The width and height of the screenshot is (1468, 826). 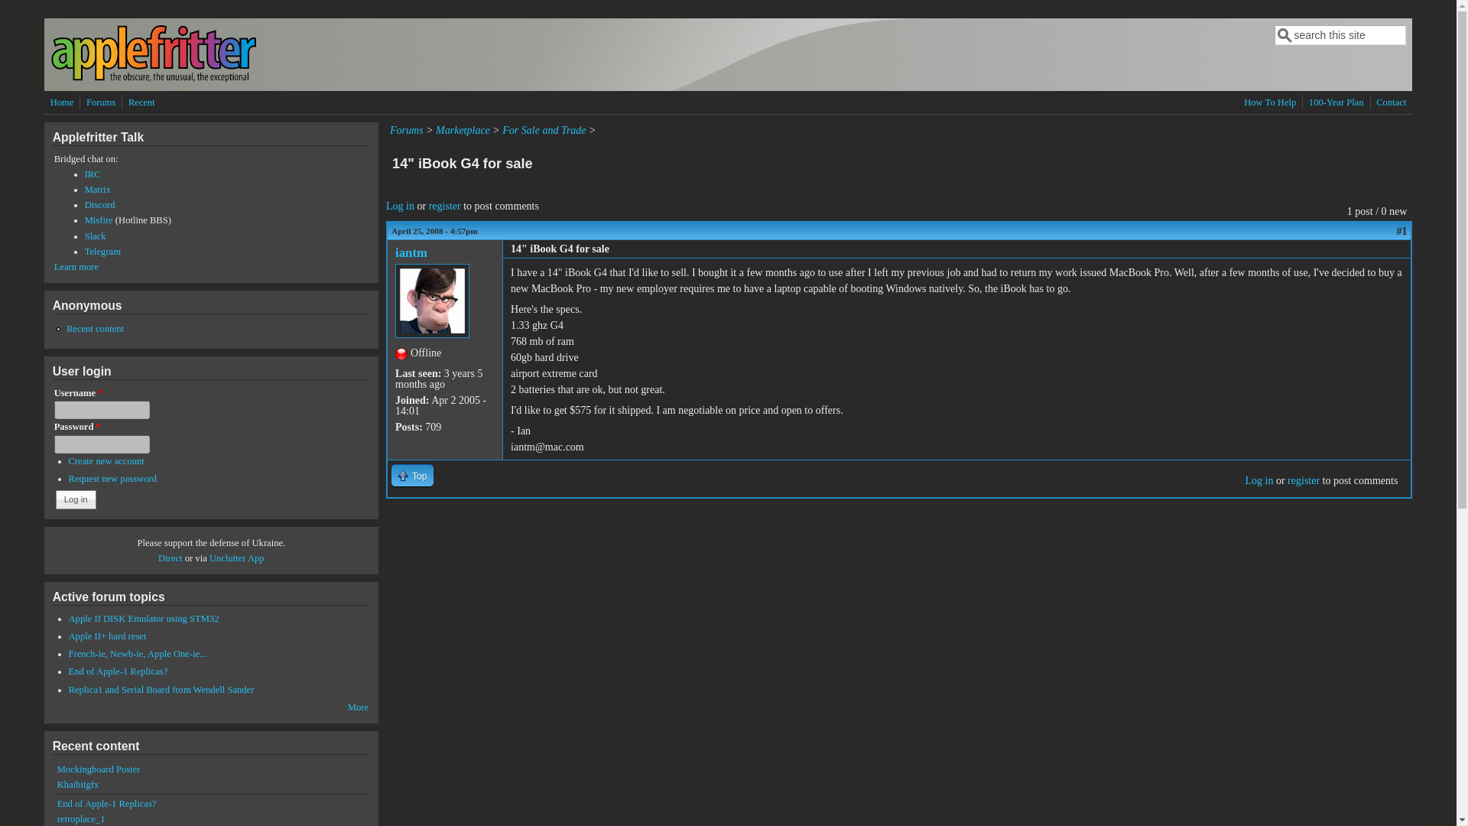 What do you see at coordinates (76, 267) in the screenshot?
I see `Learn more` at bounding box center [76, 267].